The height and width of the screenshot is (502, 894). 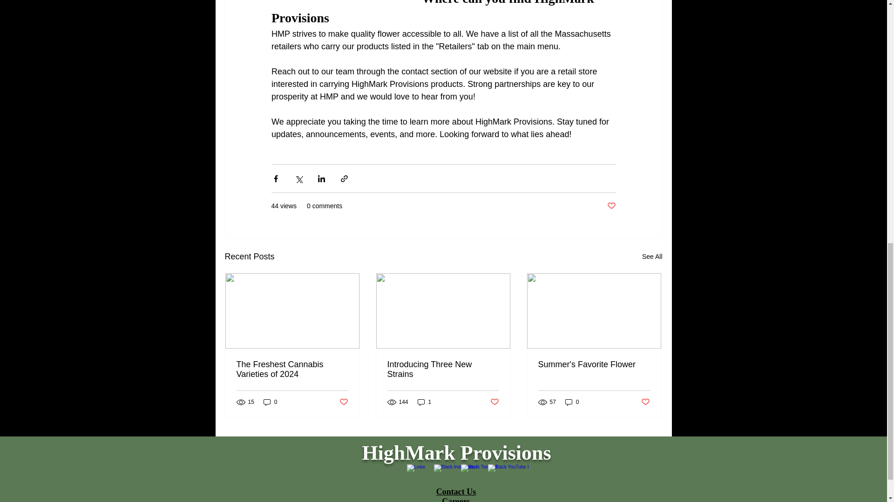 I want to click on Introducing Three New Strains, so click(x=443, y=370).